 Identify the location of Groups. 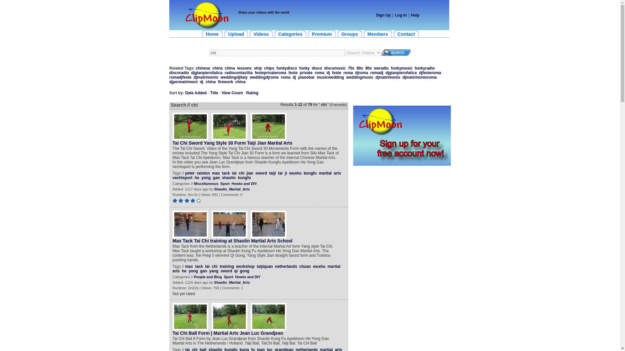
(350, 33).